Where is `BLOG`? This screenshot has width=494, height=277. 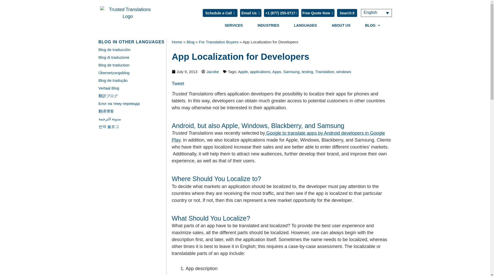 BLOG is located at coordinates (373, 25).